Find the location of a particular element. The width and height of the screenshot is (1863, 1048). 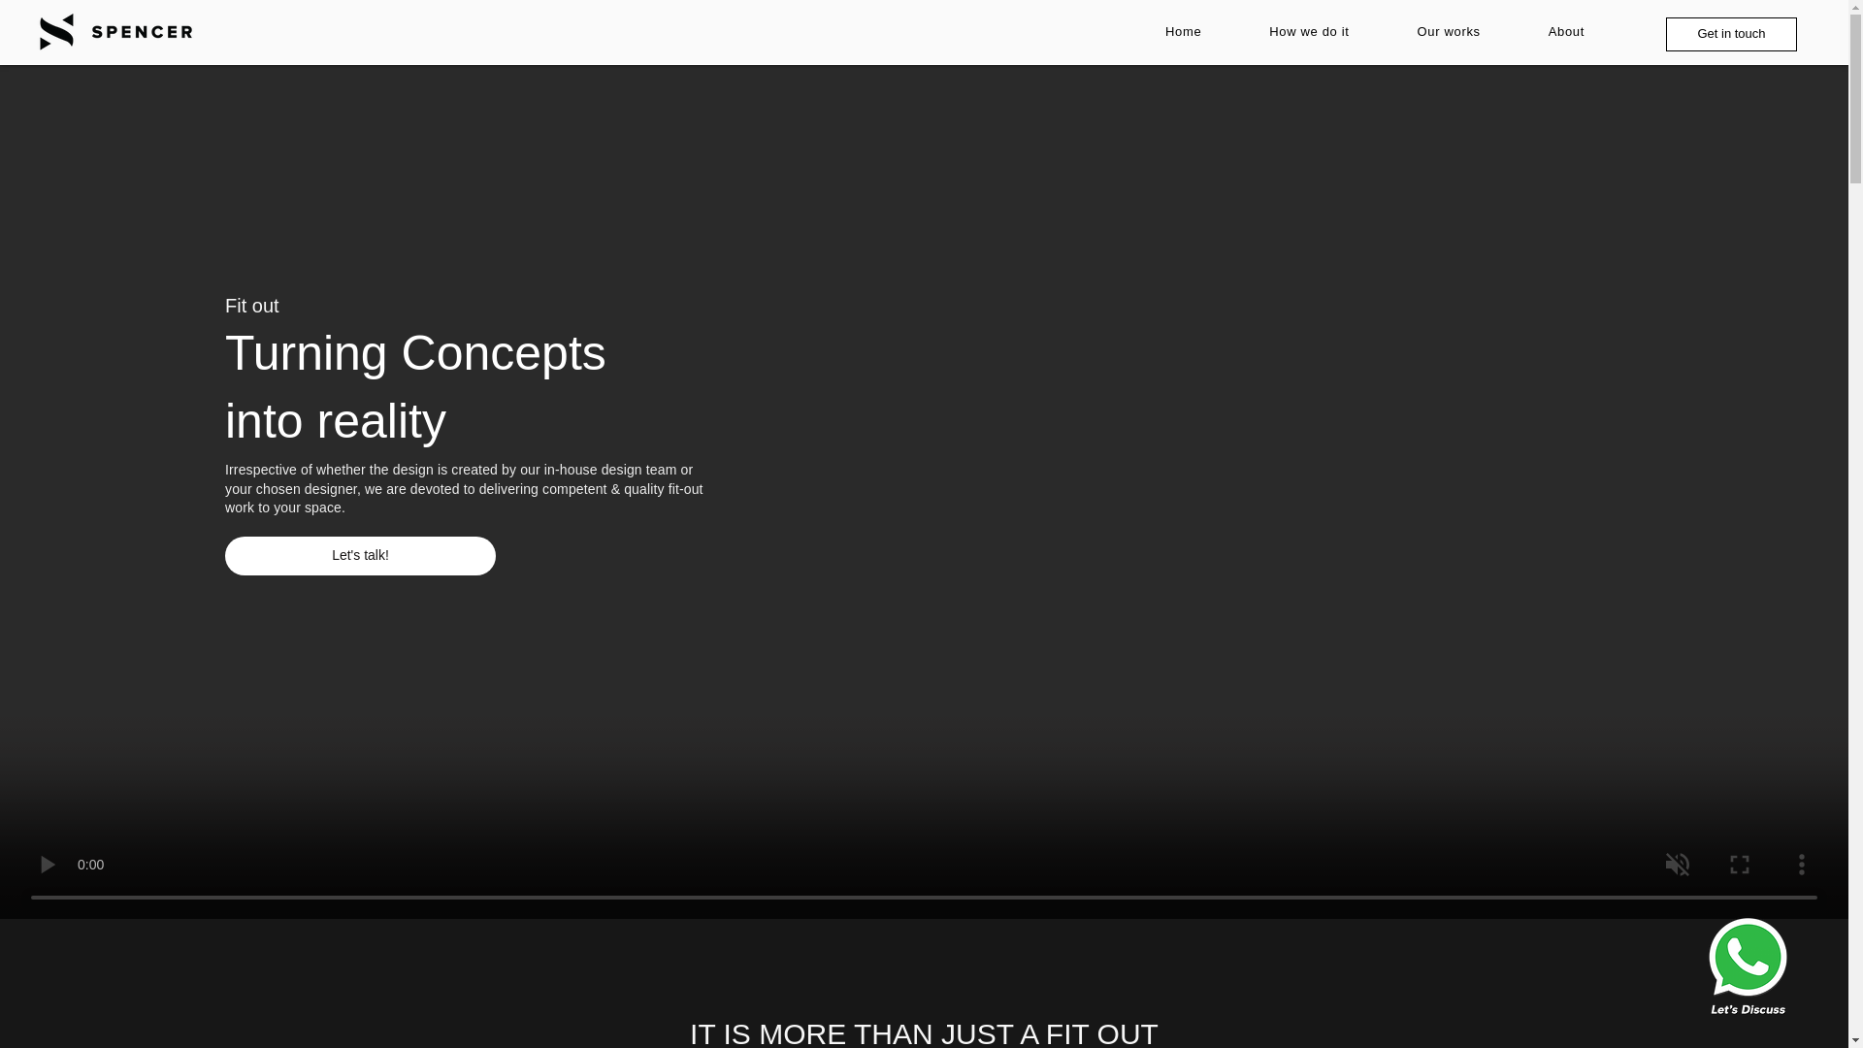

Get in touch is located at coordinates (1731, 34).